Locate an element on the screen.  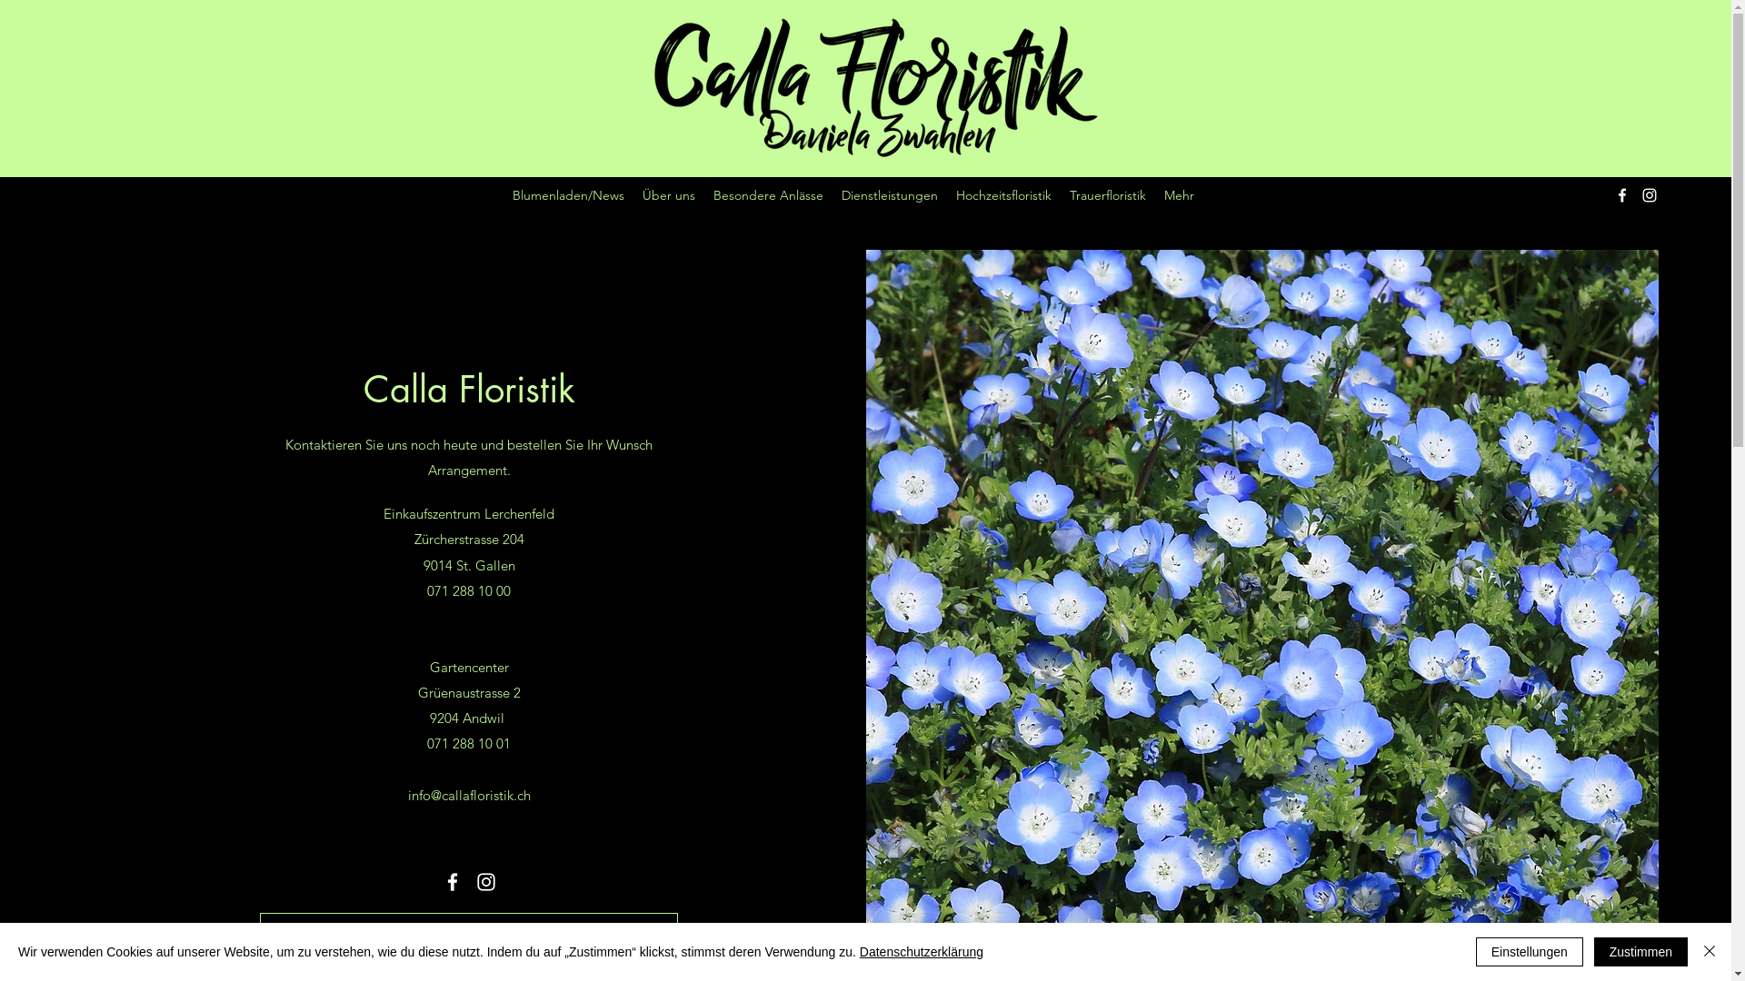
Hochzeitsfloristik is located at coordinates (1003, 195).